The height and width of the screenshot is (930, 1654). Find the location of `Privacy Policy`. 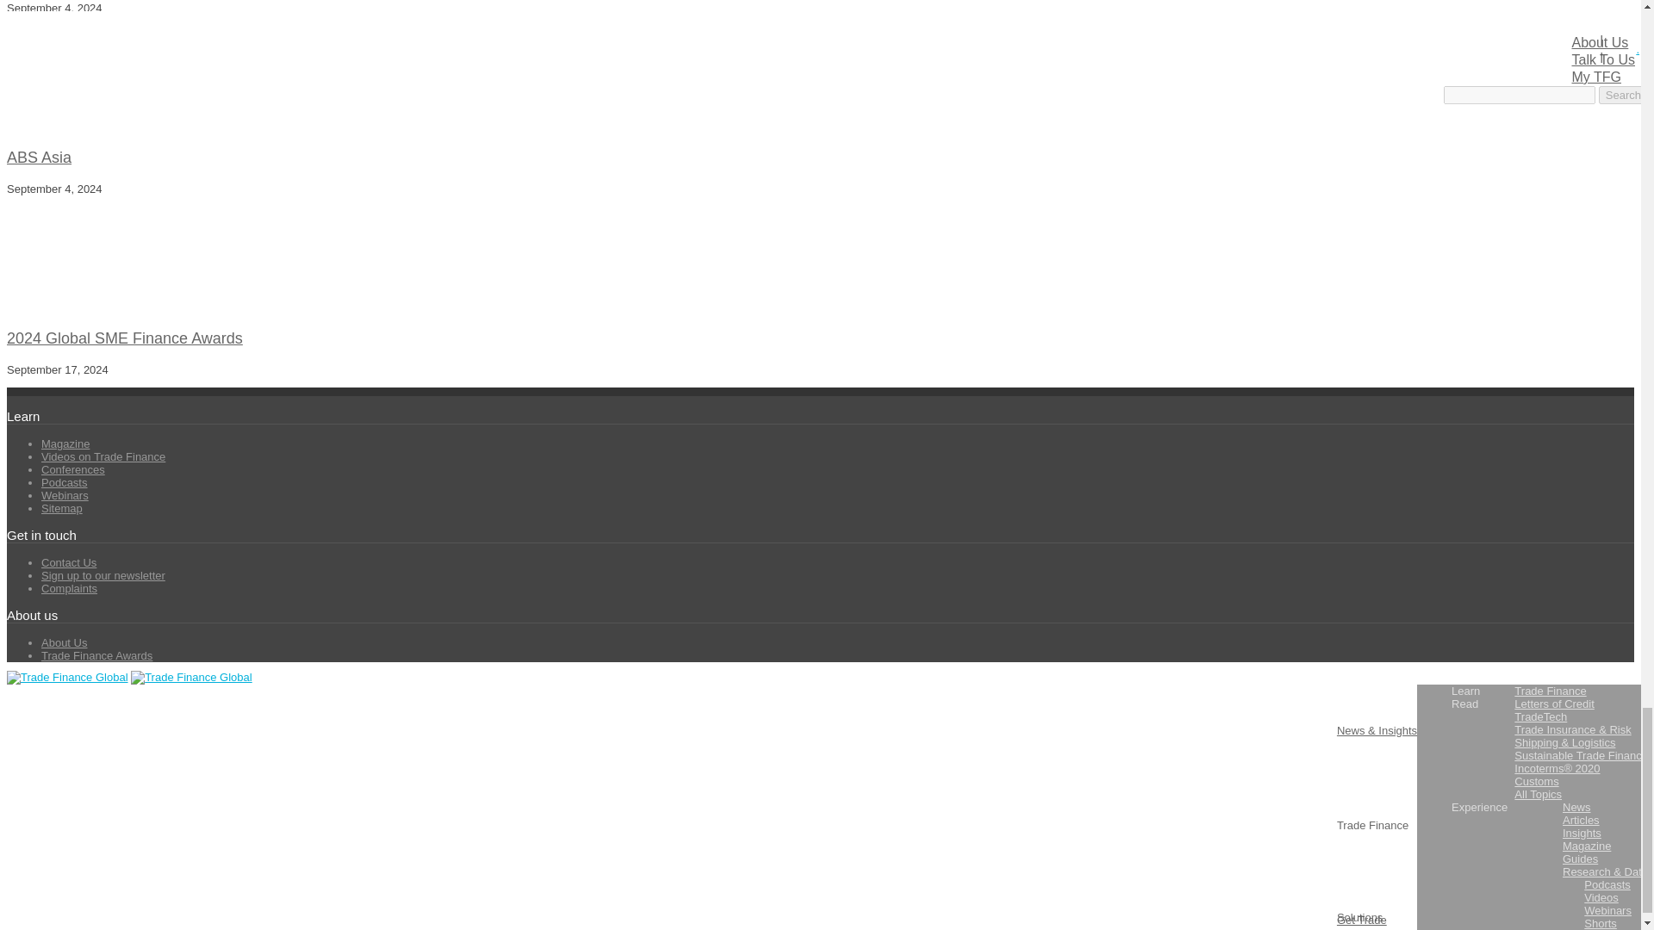

Privacy Policy is located at coordinates (221, 718).